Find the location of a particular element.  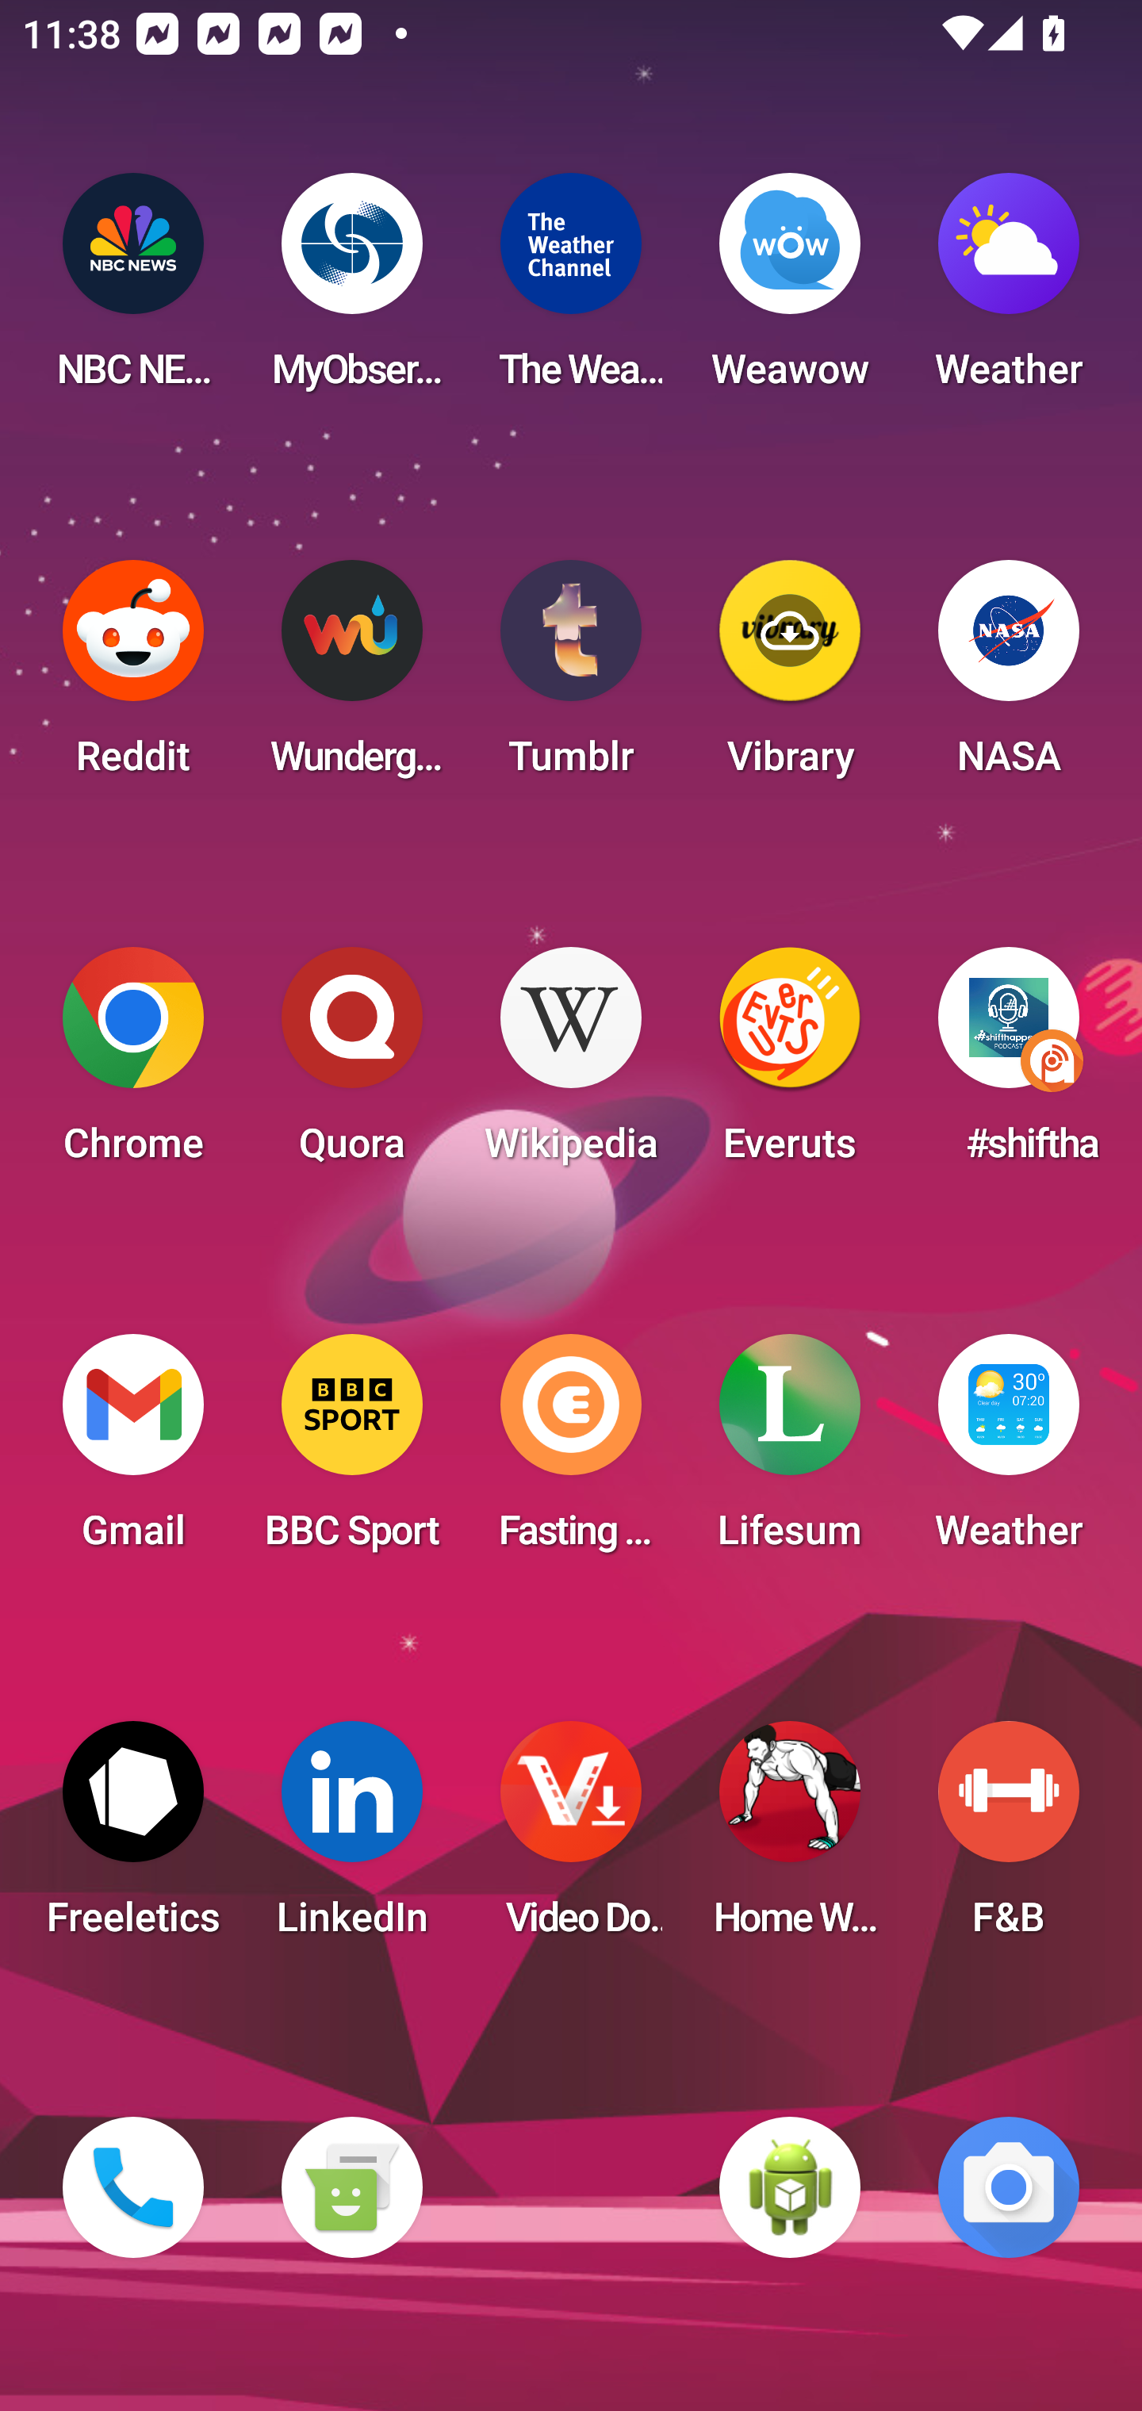

Fasting Coach is located at coordinates (571, 1451).